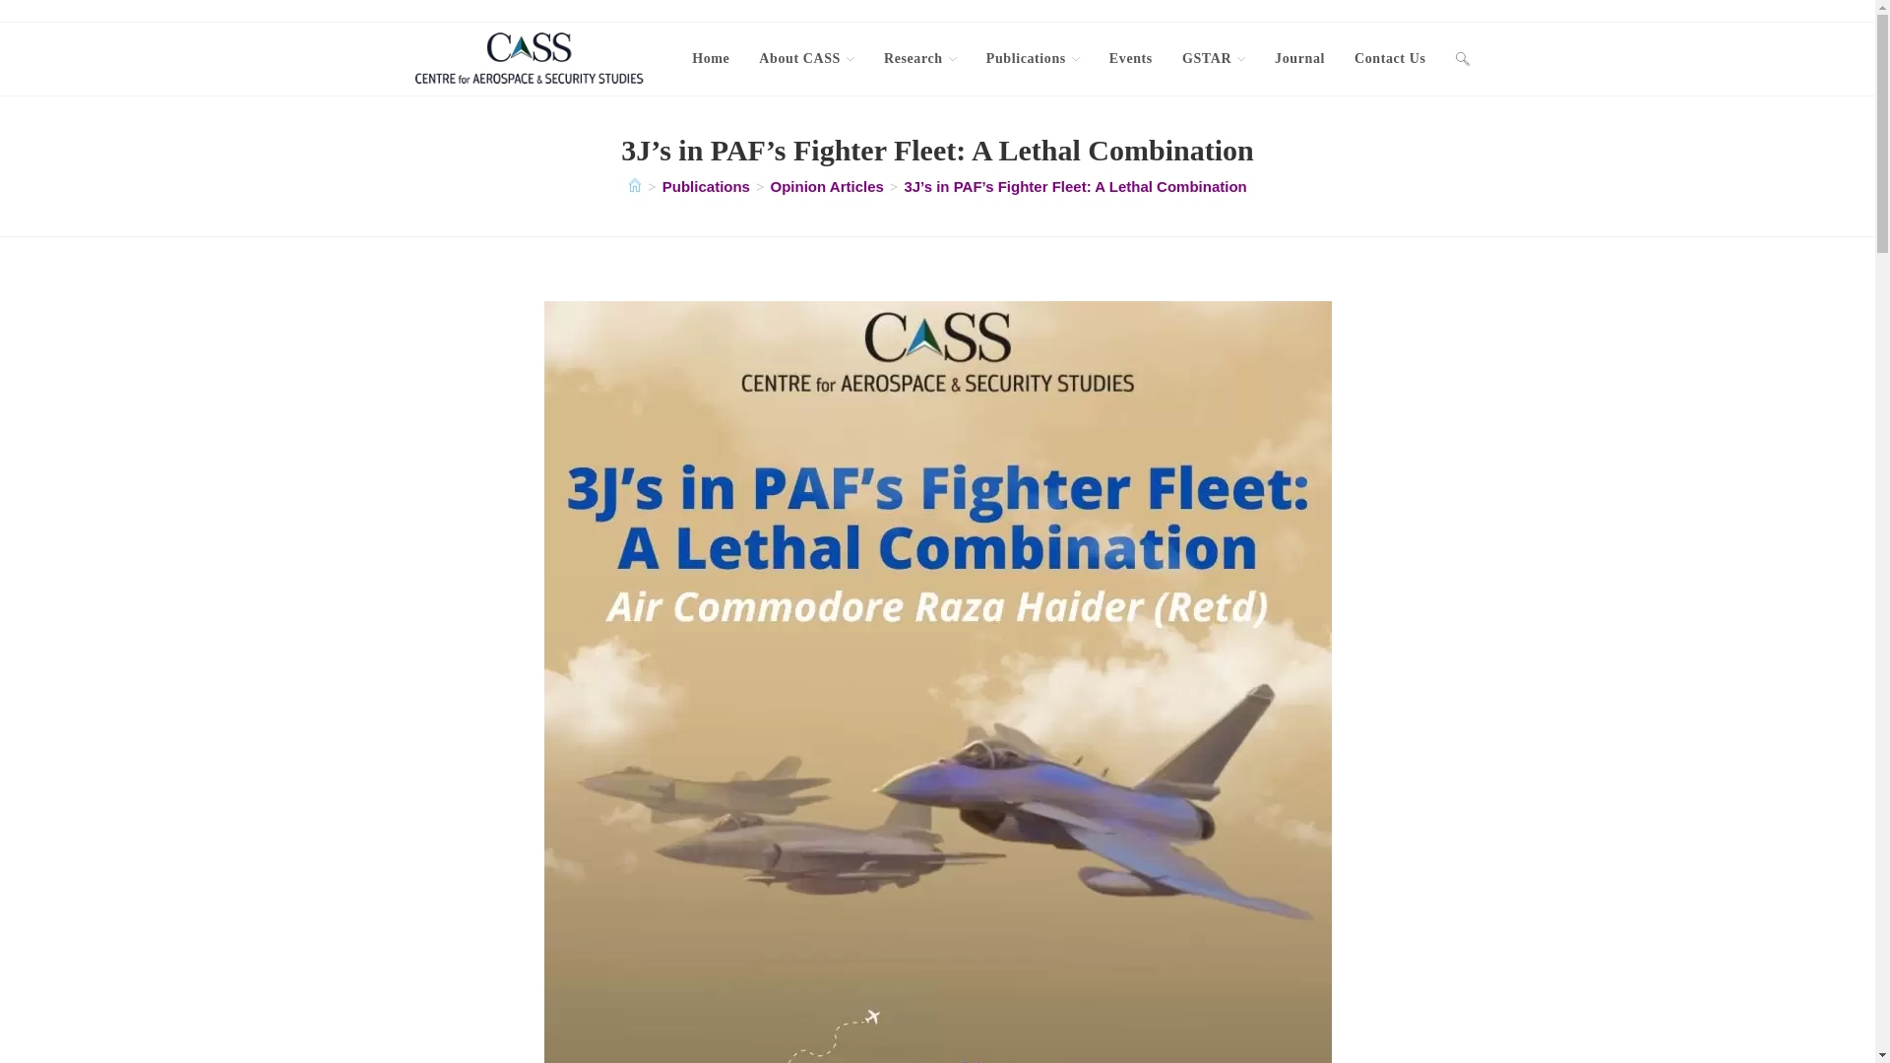  What do you see at coordinates (1390, 59) in the screenshot?
I see `Contact Us` at bounding box center [1390, 59].